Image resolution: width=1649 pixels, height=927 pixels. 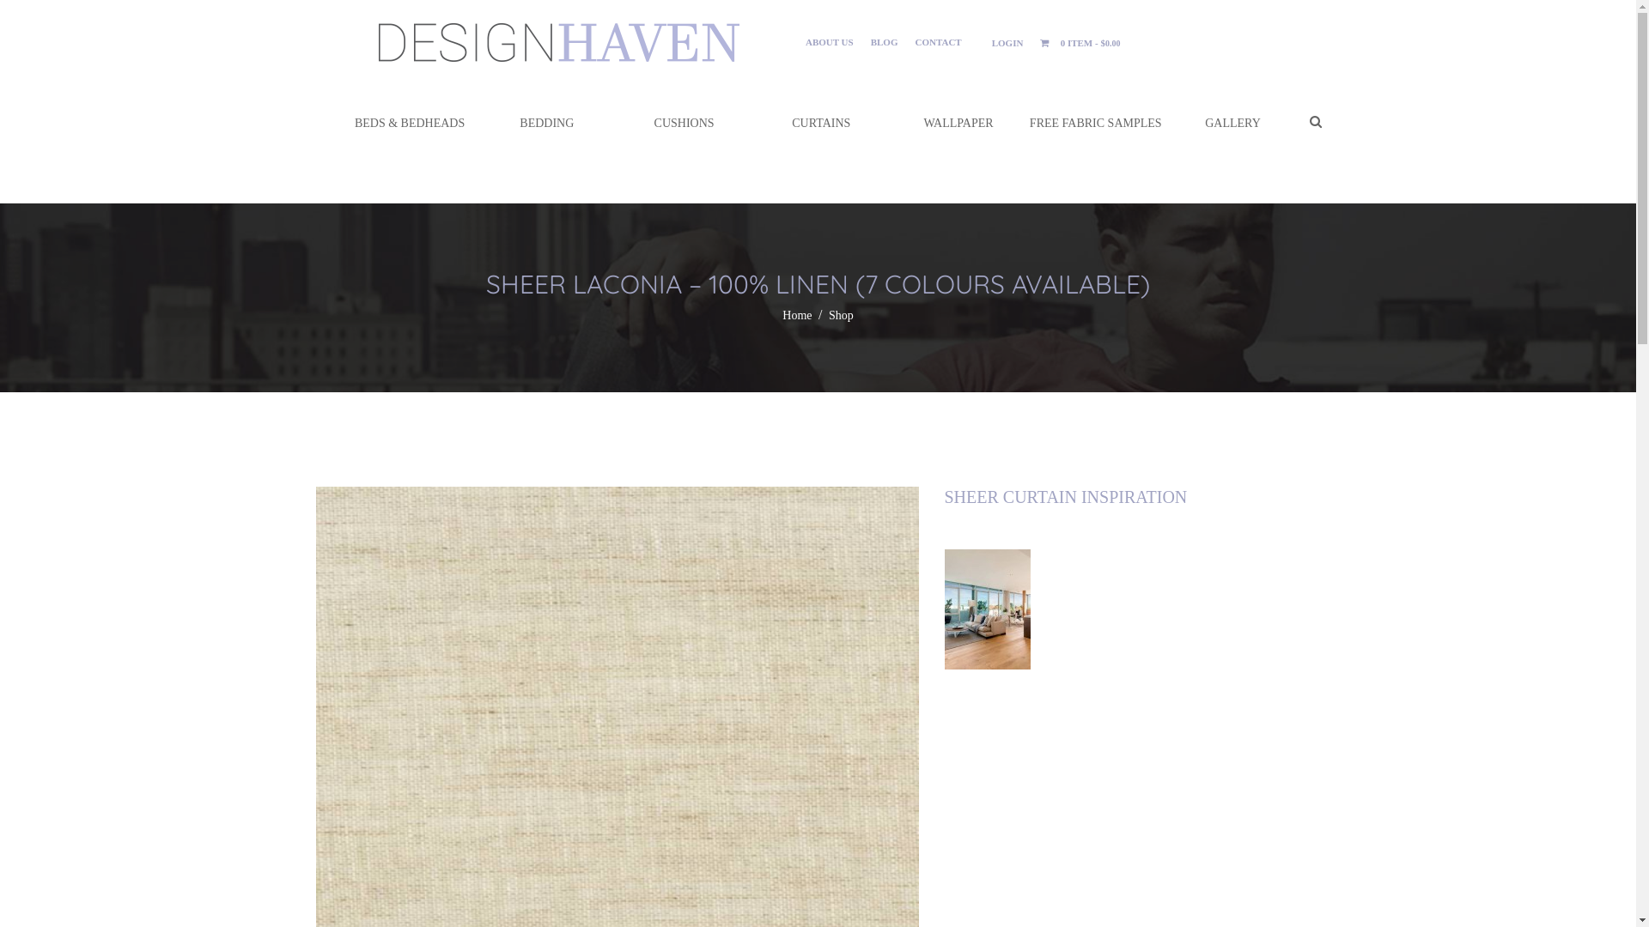 What do you see at coordinates (546, 124) in the screenshot?
I see `BEDDING` at bounding box center [546, 124].